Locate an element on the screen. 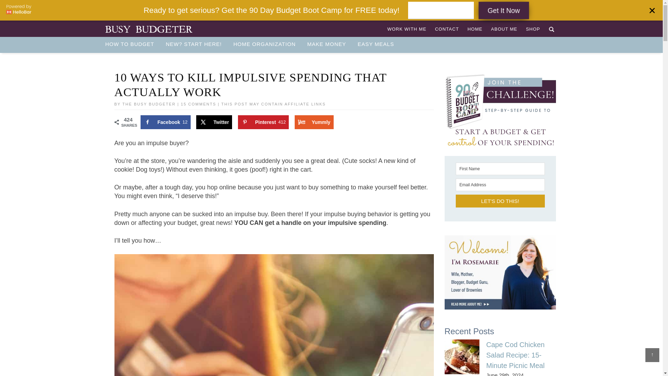  Share on X is located at coordinates (214, 122).